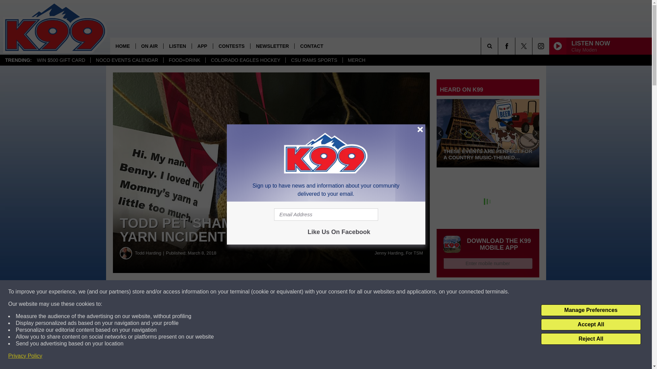 Image resolution: width=657 pixels, height=369 pixels. I want to click on NEWSLETTER, so click(272, 46).